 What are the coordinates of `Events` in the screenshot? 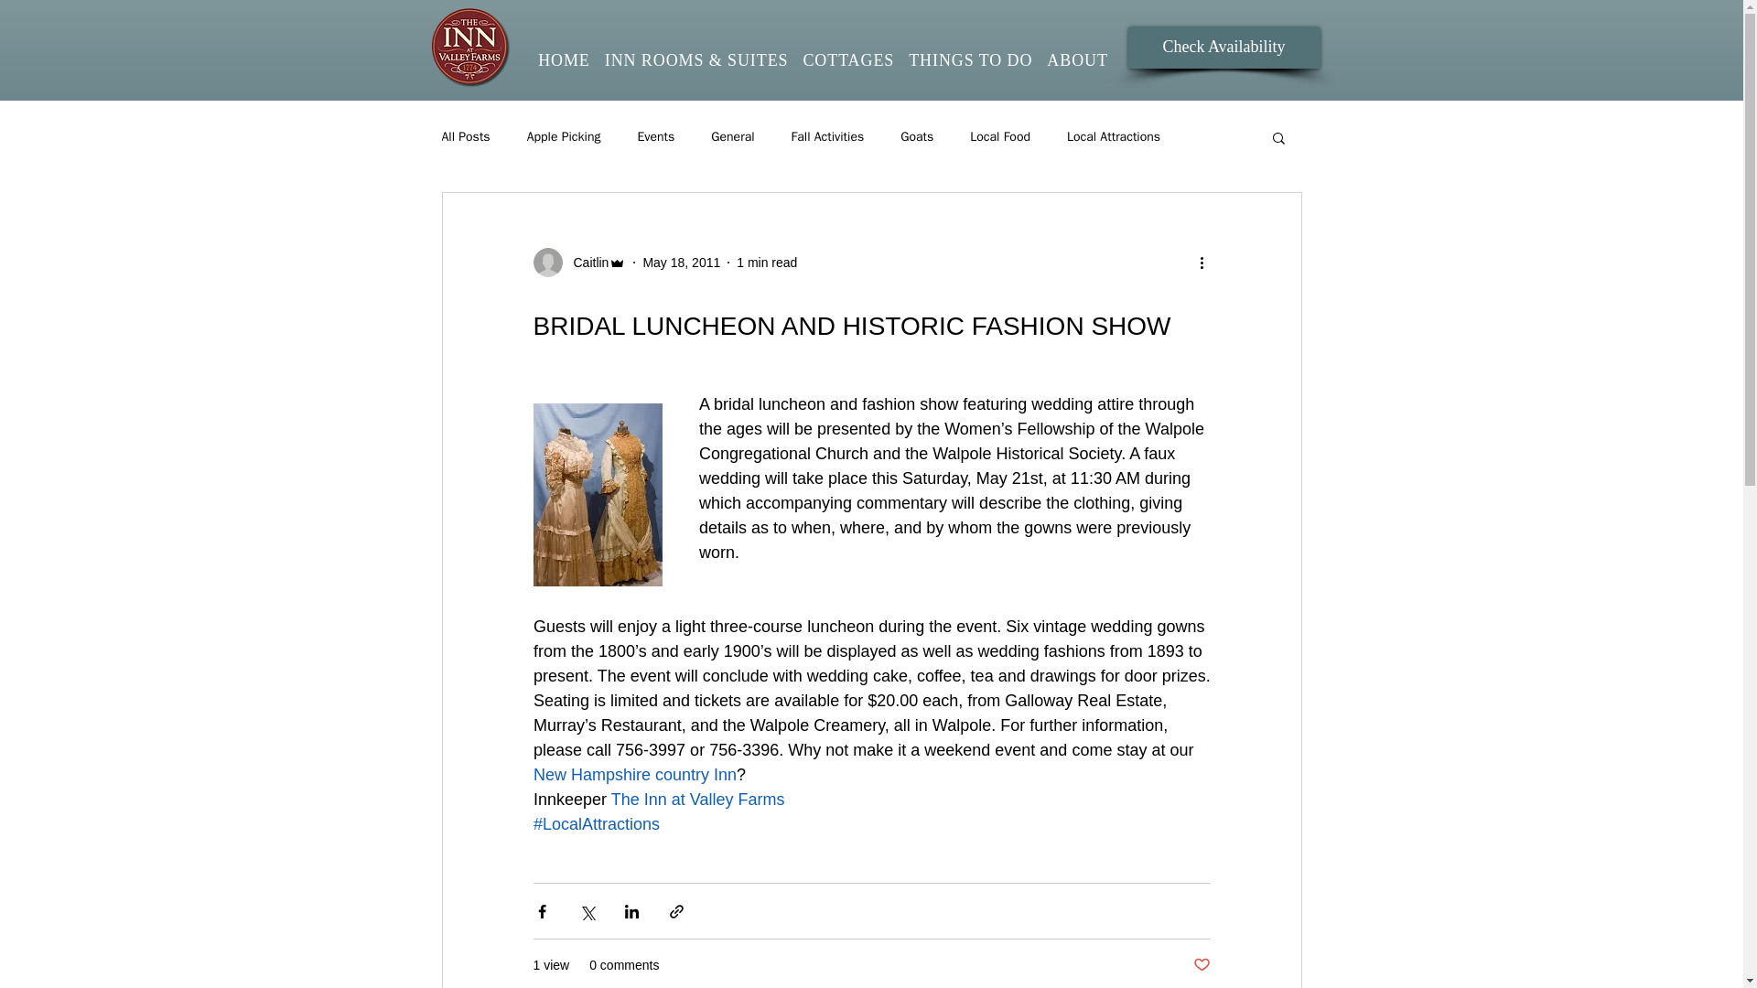 It's located at (655, 137).